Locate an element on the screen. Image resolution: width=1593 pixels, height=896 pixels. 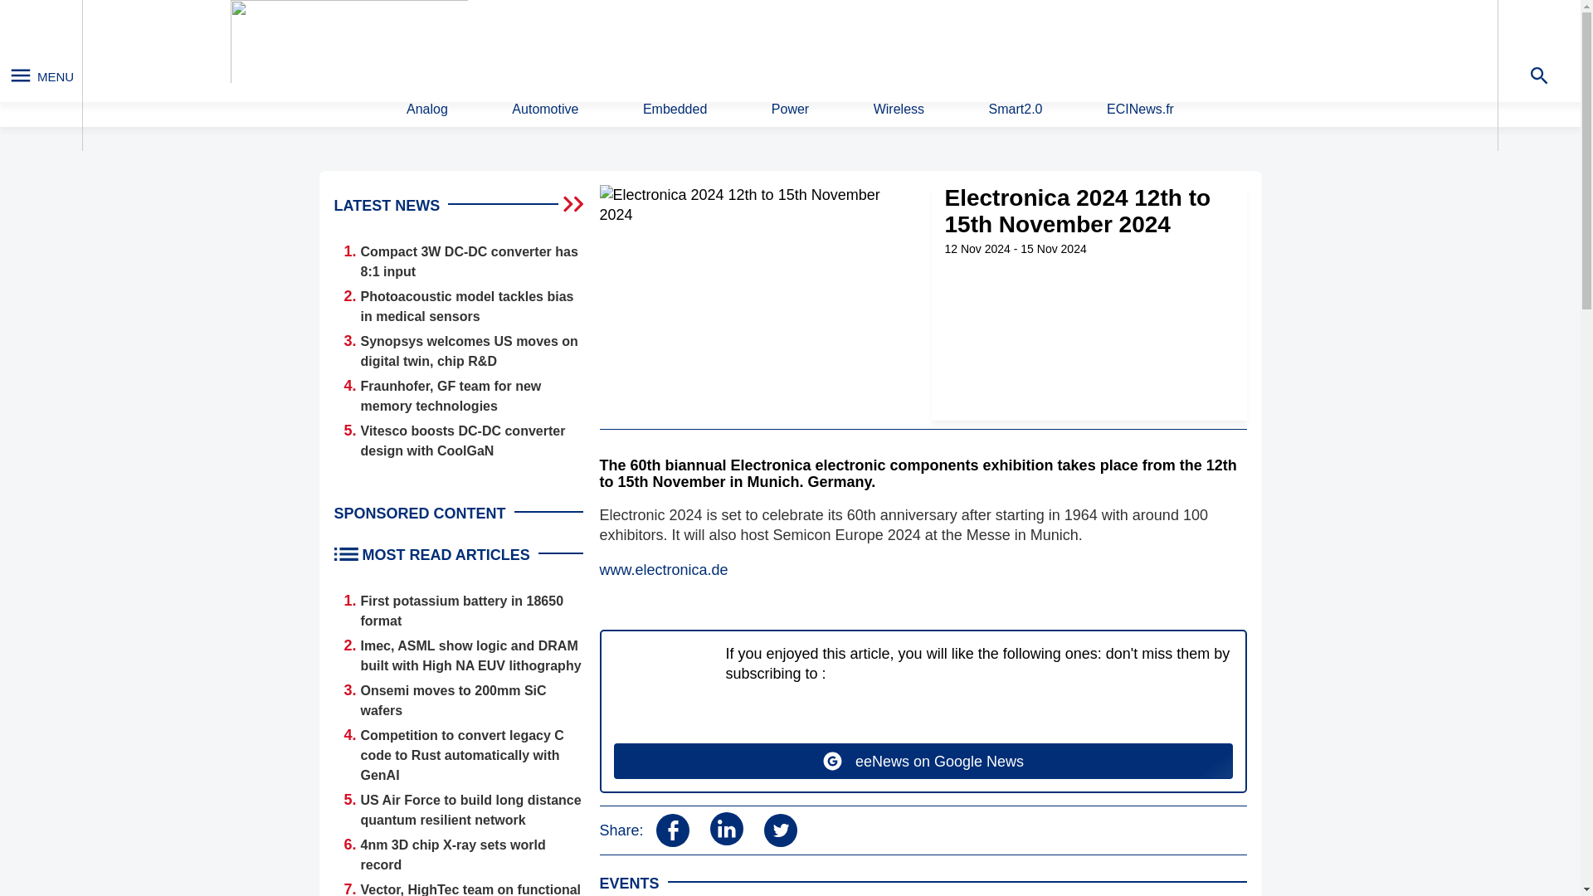
Automotive is located at coordinates (544, 110).